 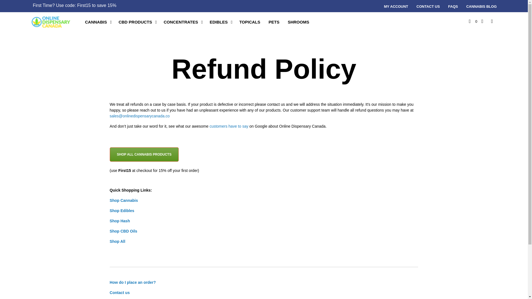 What do you see at coordinates (428, 7) in the screenshot?
I see `CONTACT US` at bounding box center [428, 7].